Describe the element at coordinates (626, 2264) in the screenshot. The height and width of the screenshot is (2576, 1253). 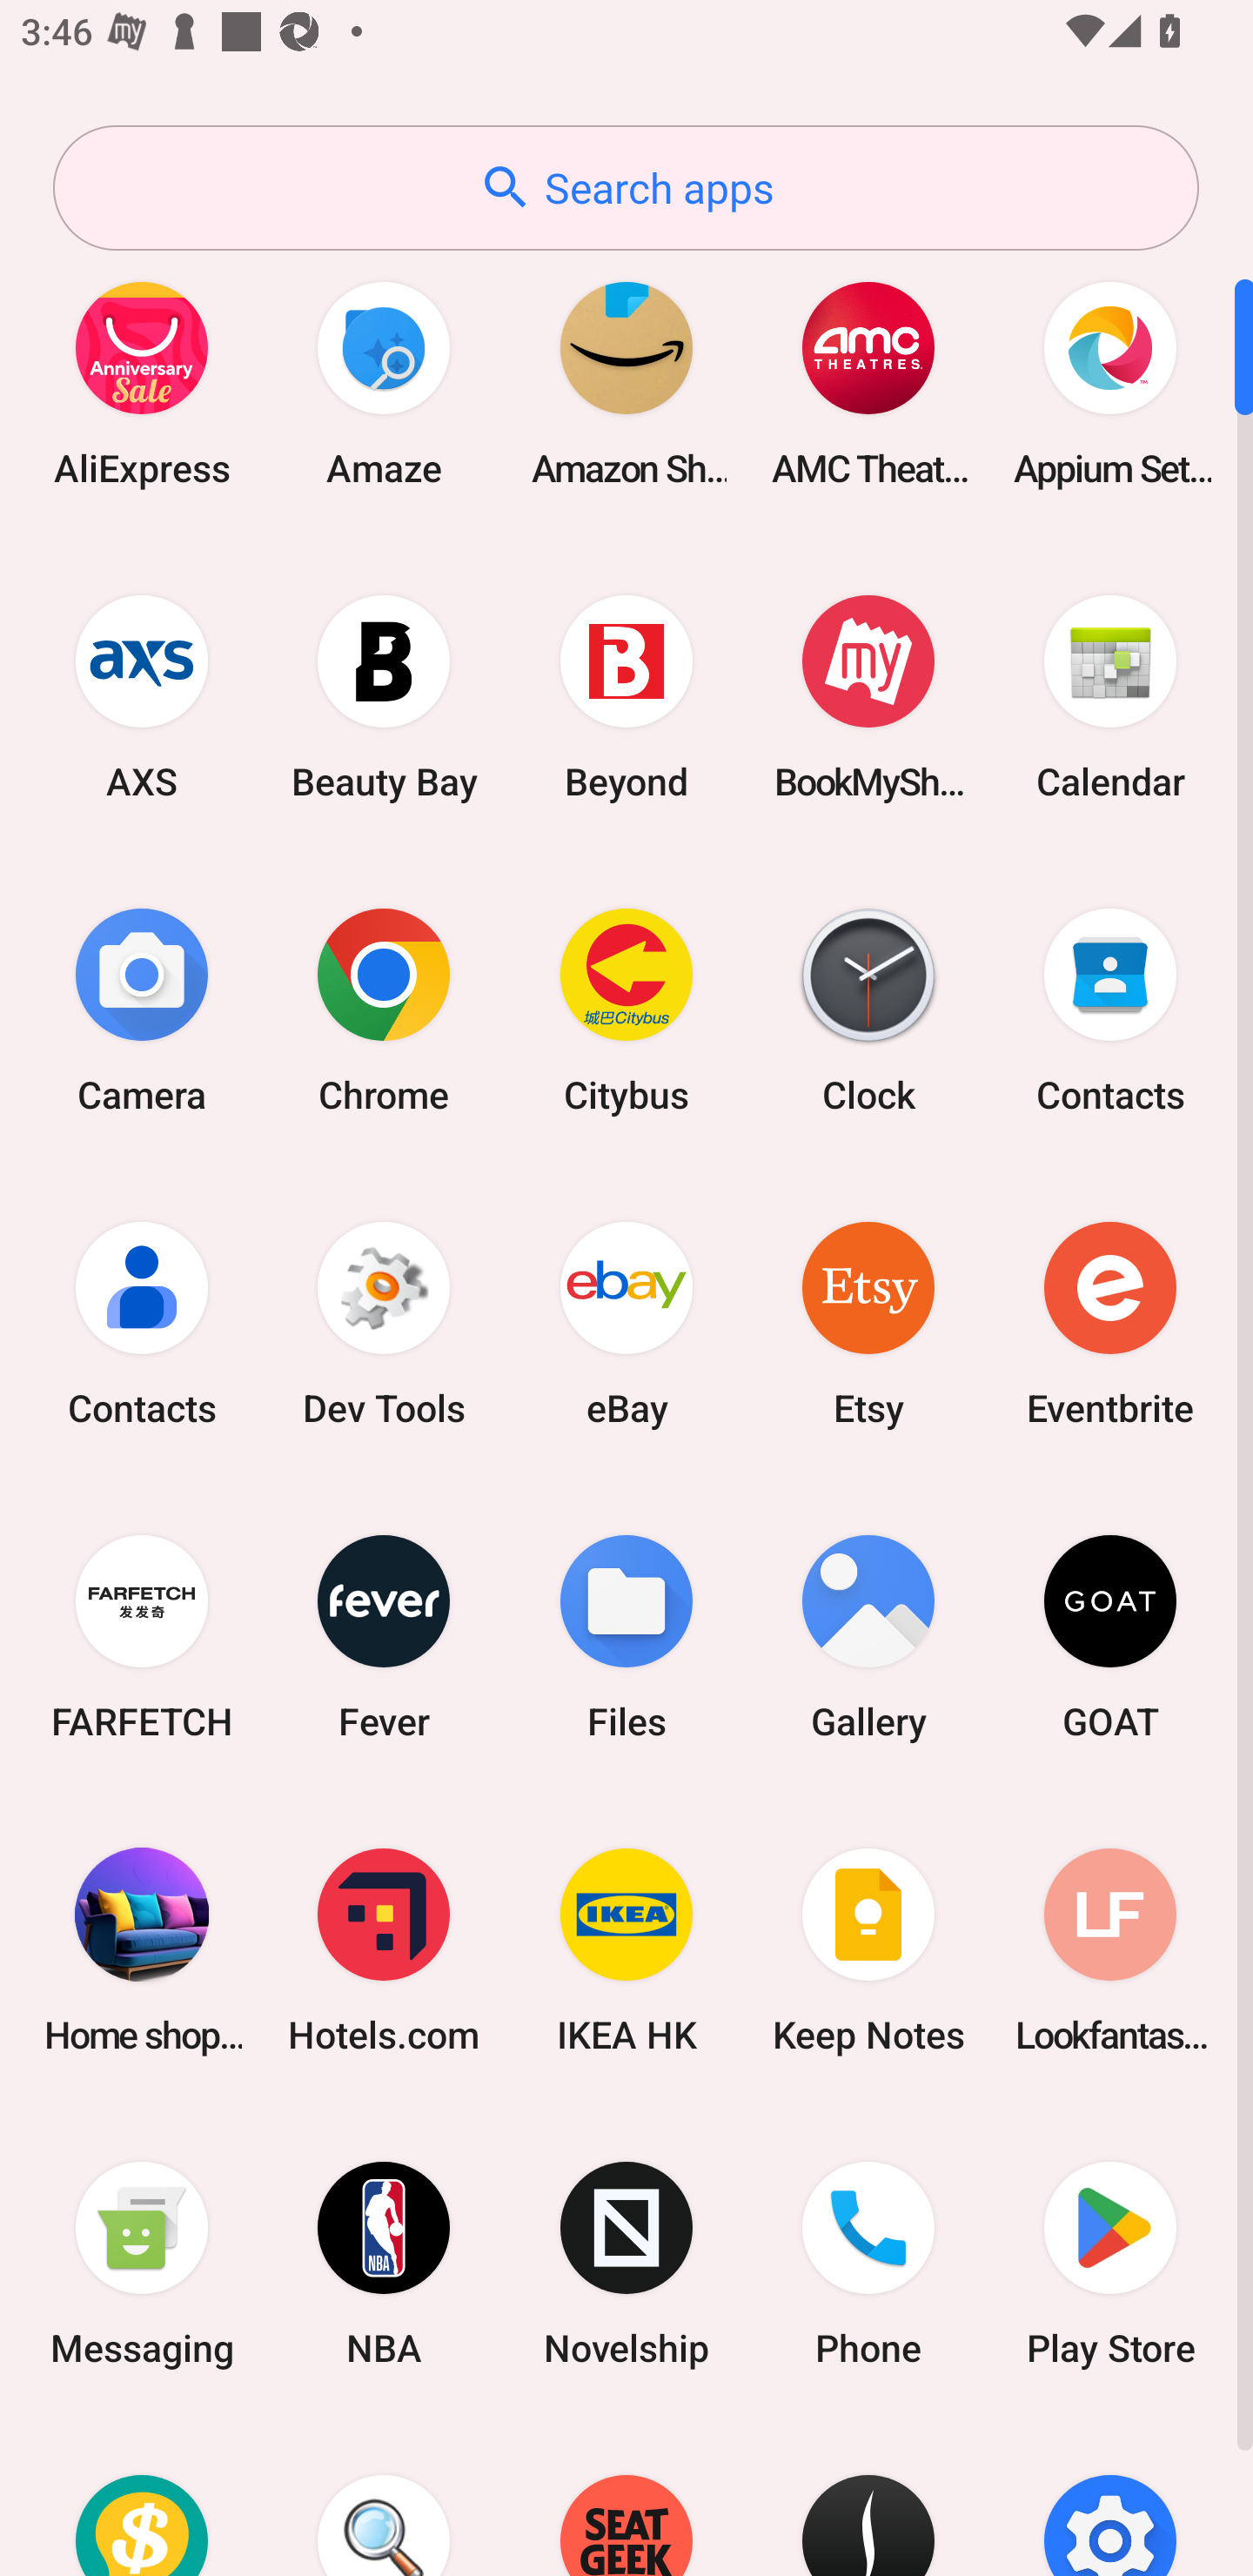
I see `Novelship` at that location.